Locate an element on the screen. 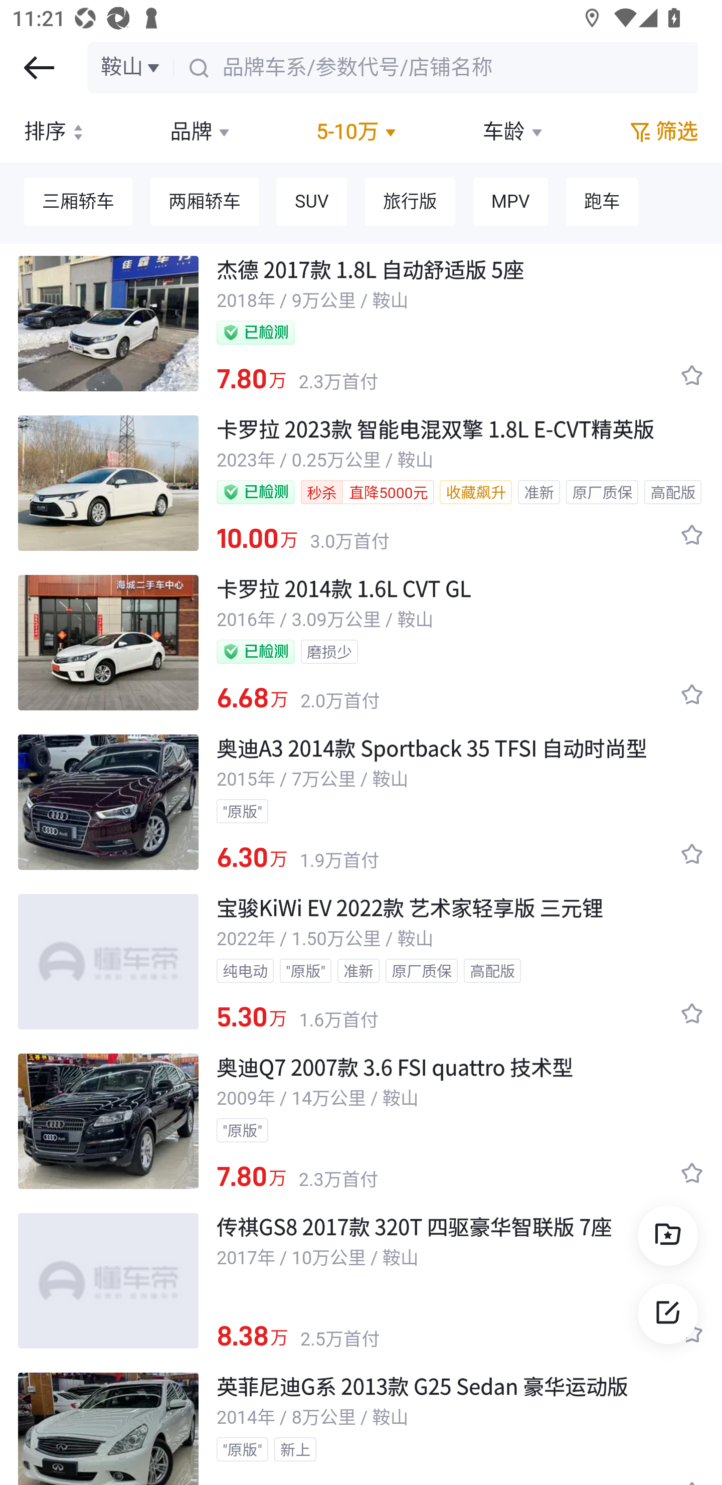 The image size is (722, 1485). 三厢轿车 is located at coordinates (78, 203).